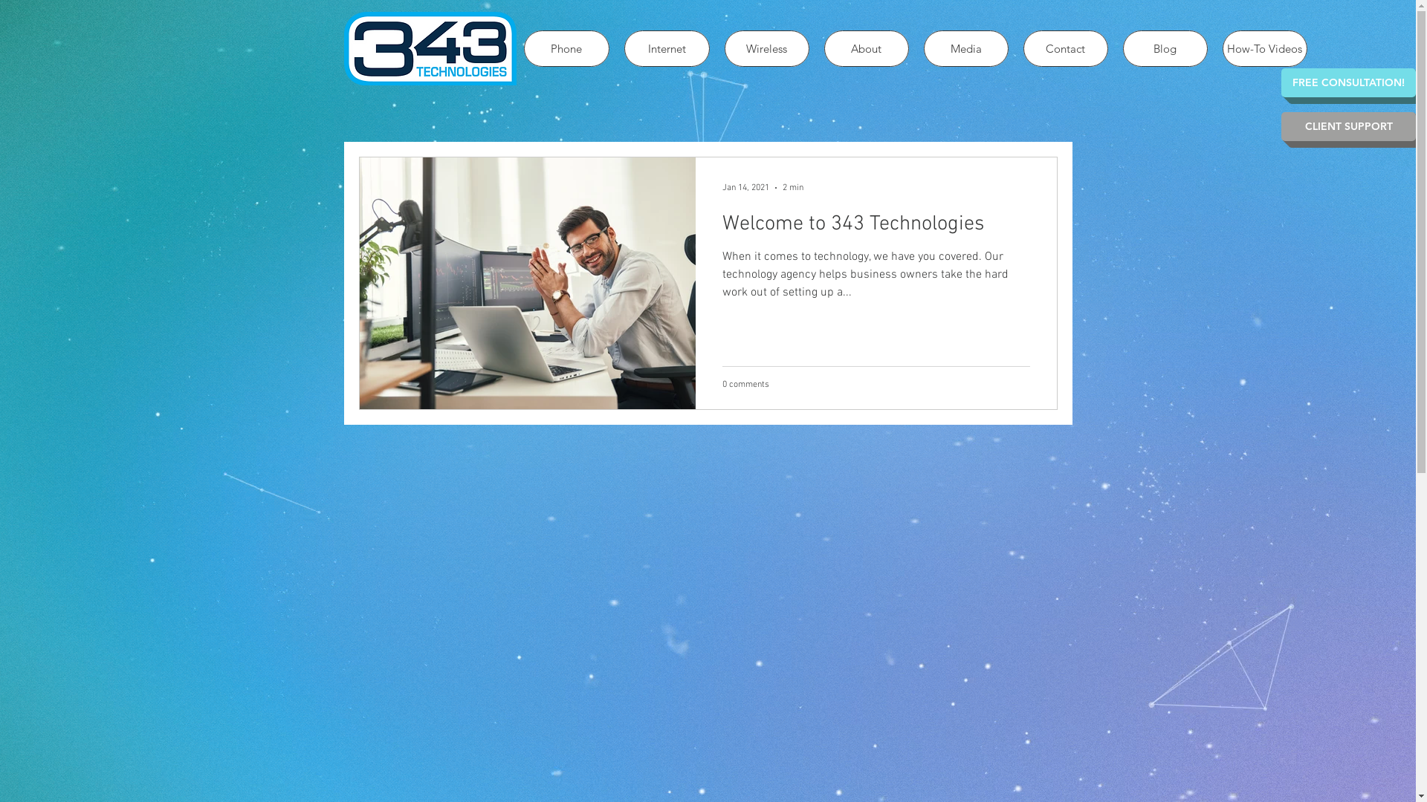  I want to click on CLIENT SUPPORT, so click(1348, 126).